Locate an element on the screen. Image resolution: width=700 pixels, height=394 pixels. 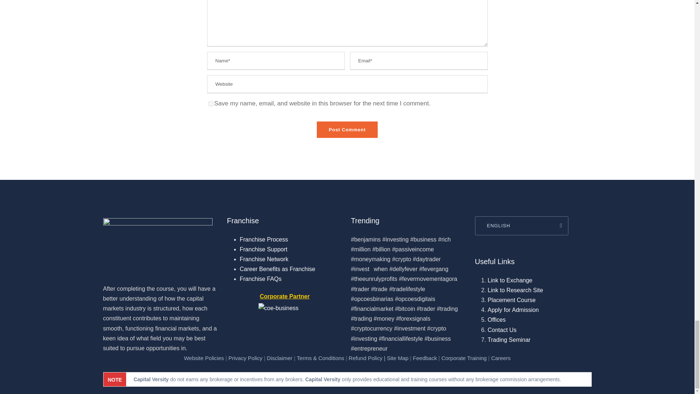
coe-logo is located at coordinates (285, 317).